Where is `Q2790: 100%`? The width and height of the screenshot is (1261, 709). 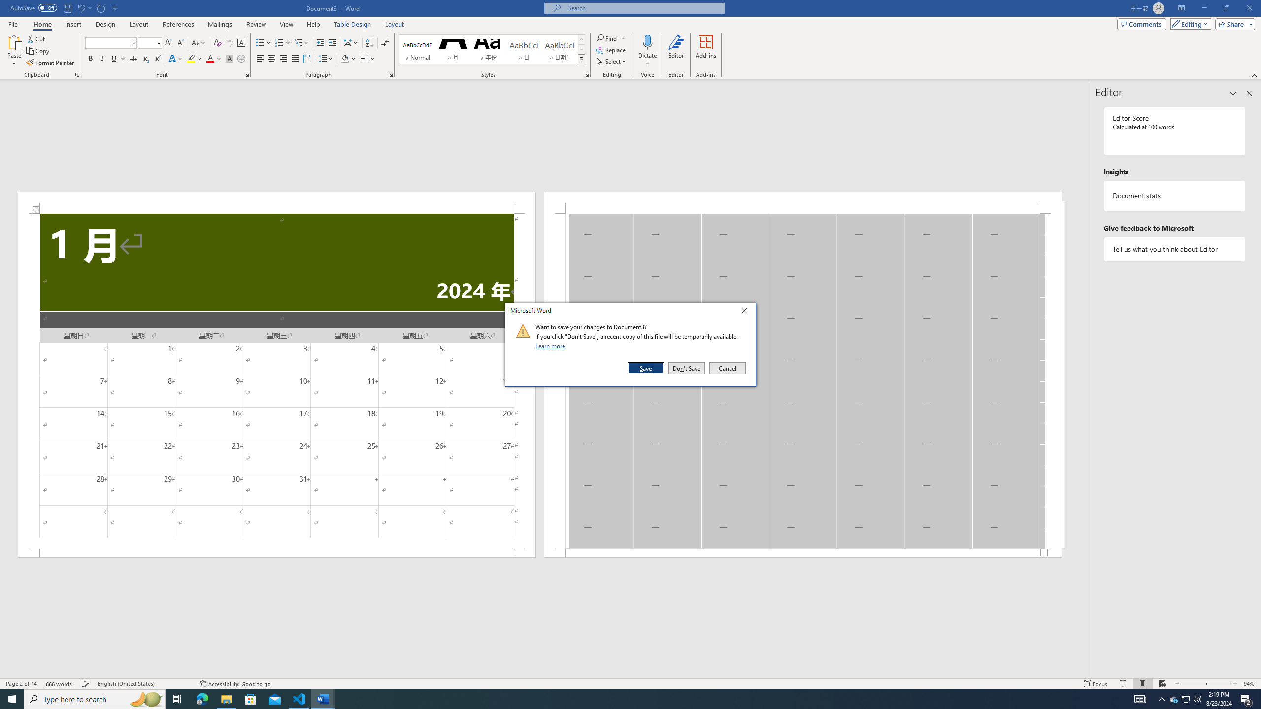
Q2790: 100% is located at coordinates (1197, 699).